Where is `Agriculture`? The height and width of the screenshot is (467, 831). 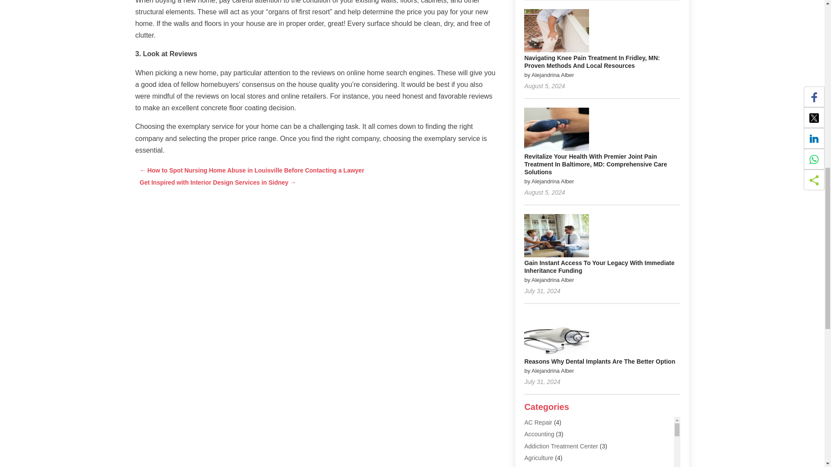
Agriculture is located at coordinates (538, 457).